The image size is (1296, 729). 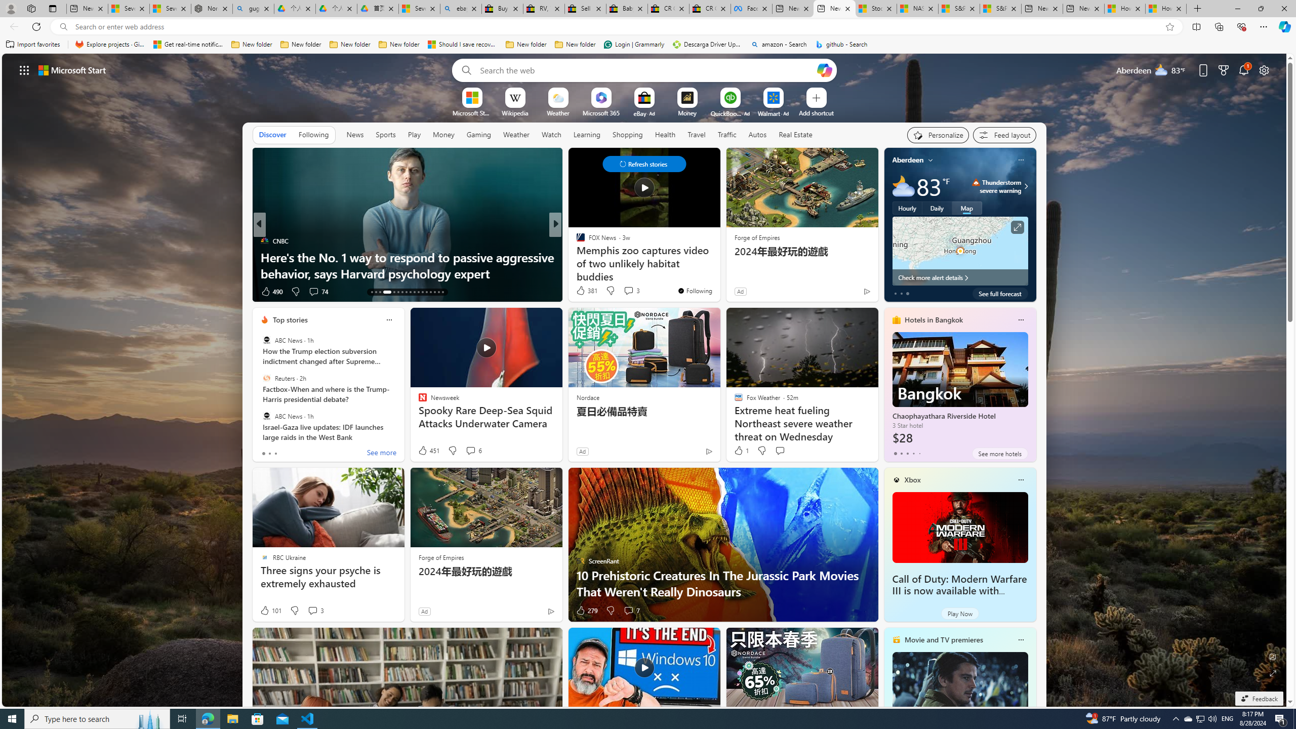 I want to click on News, so click(x=354, y=134).